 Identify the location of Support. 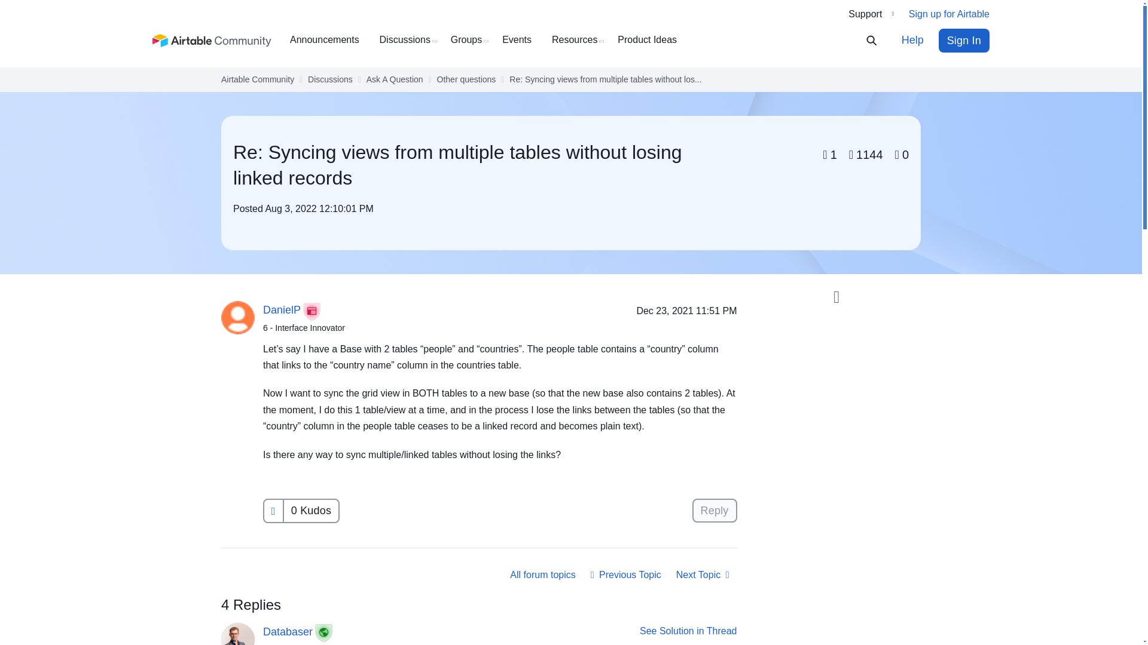
(871, 13).